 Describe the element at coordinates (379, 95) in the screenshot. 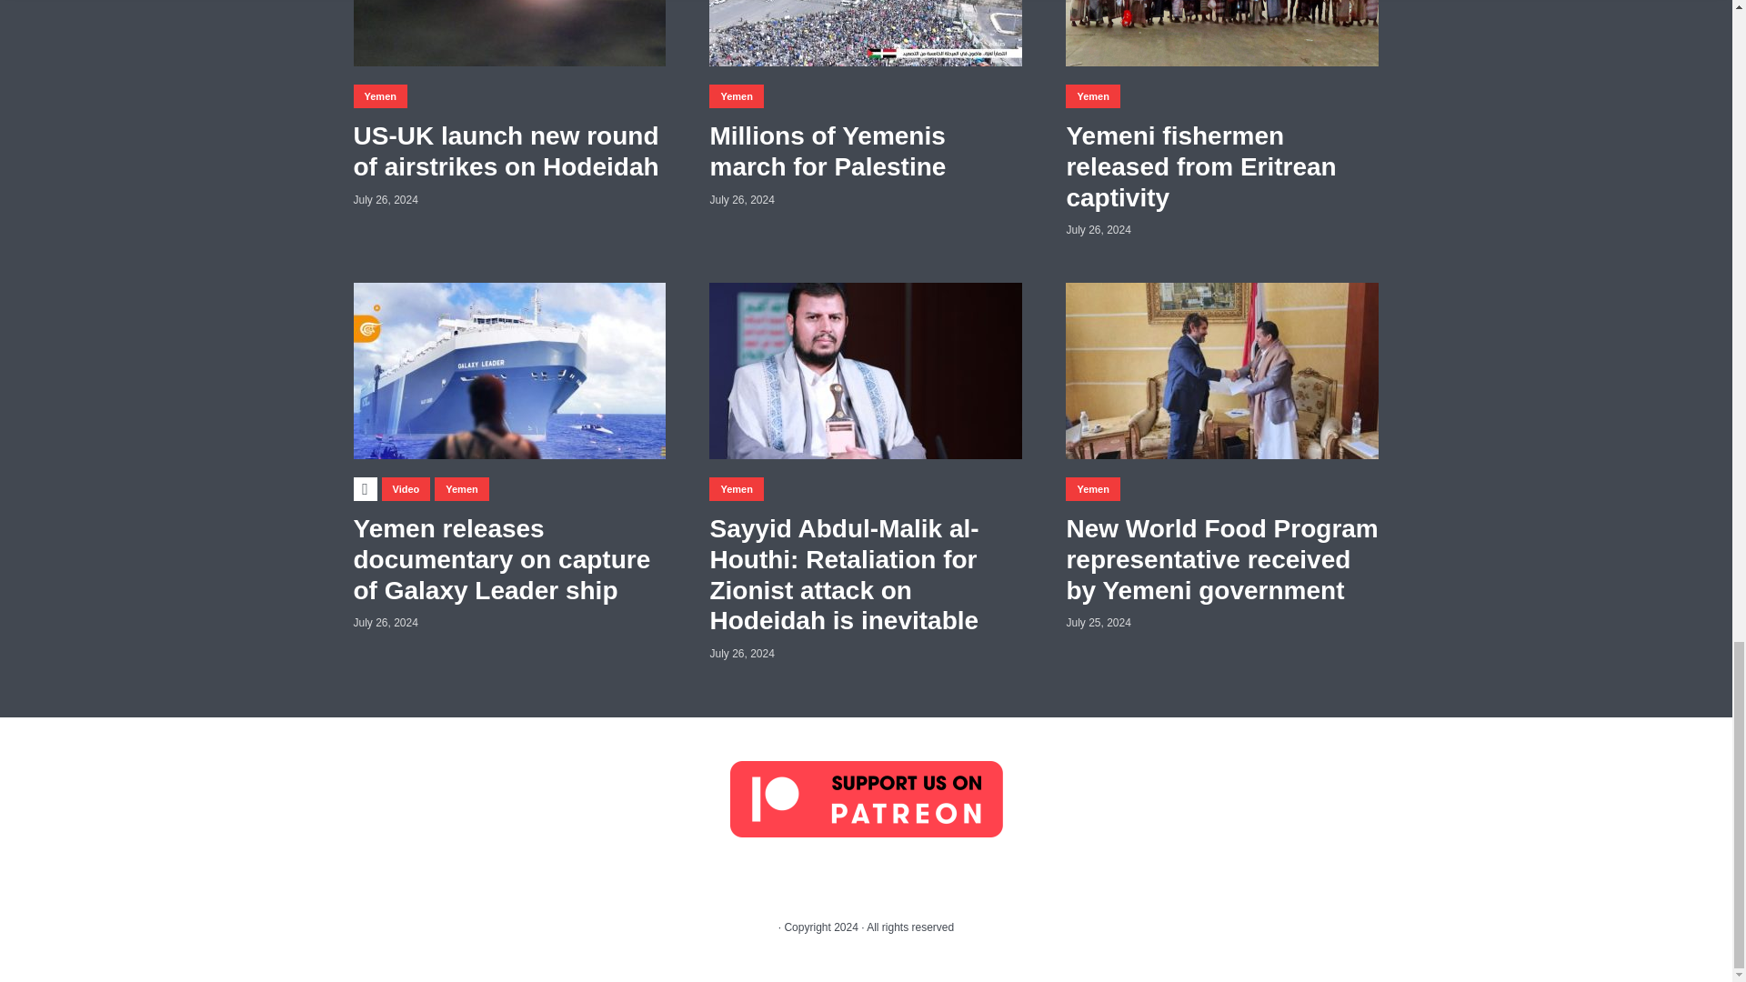

I see `Yemen` at that location.